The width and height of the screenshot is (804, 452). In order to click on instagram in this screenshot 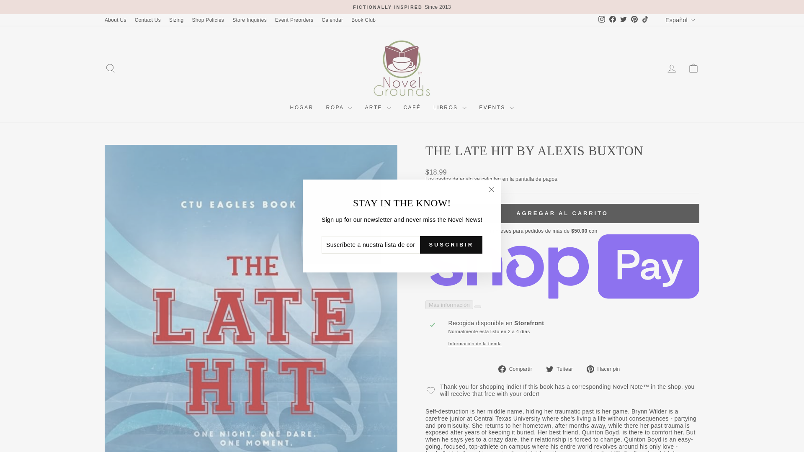, I will do `click(601, 19)`.